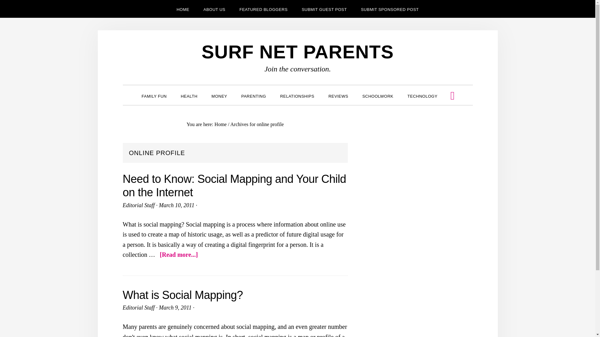  Describe the element at coordinates (324, 9) in the screenshot. I see `SUBMIT GUEST POST` at that location.